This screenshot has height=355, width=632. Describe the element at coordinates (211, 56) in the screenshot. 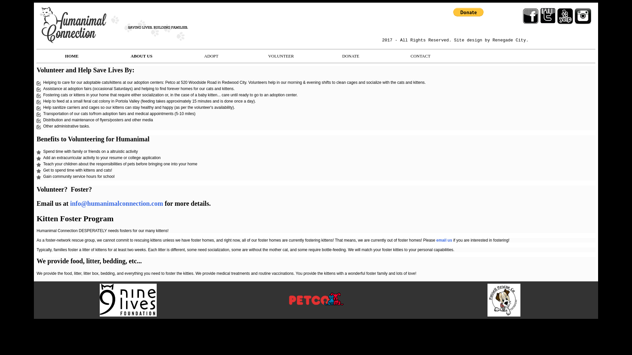

I see `ADOPT` at that location.